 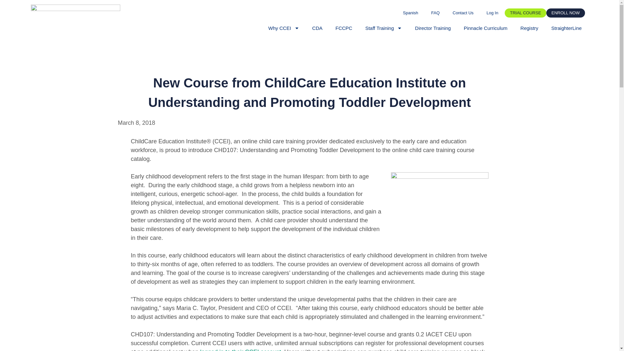 I want to click on FAQ, so click(x=435, y=13).